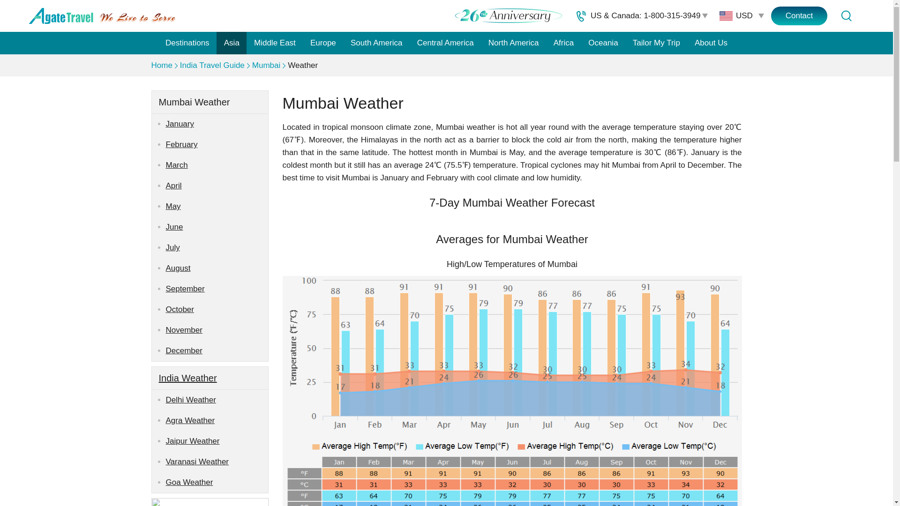 The width and height of the screenshot is (900, 506). Describe the element at coordinates (217, 441) in the screenshot. I see `Jaipur Weather` at that location.